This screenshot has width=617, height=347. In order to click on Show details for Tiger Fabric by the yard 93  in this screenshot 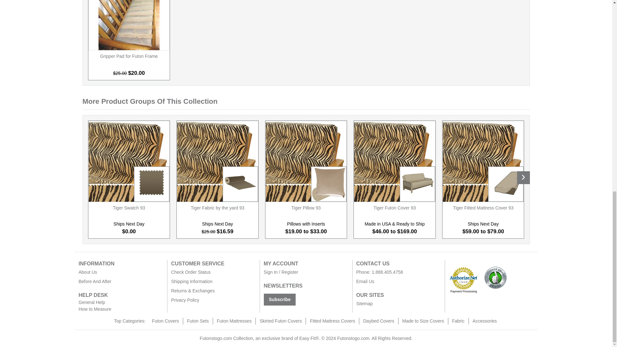, I will do `click(217, 161)`.